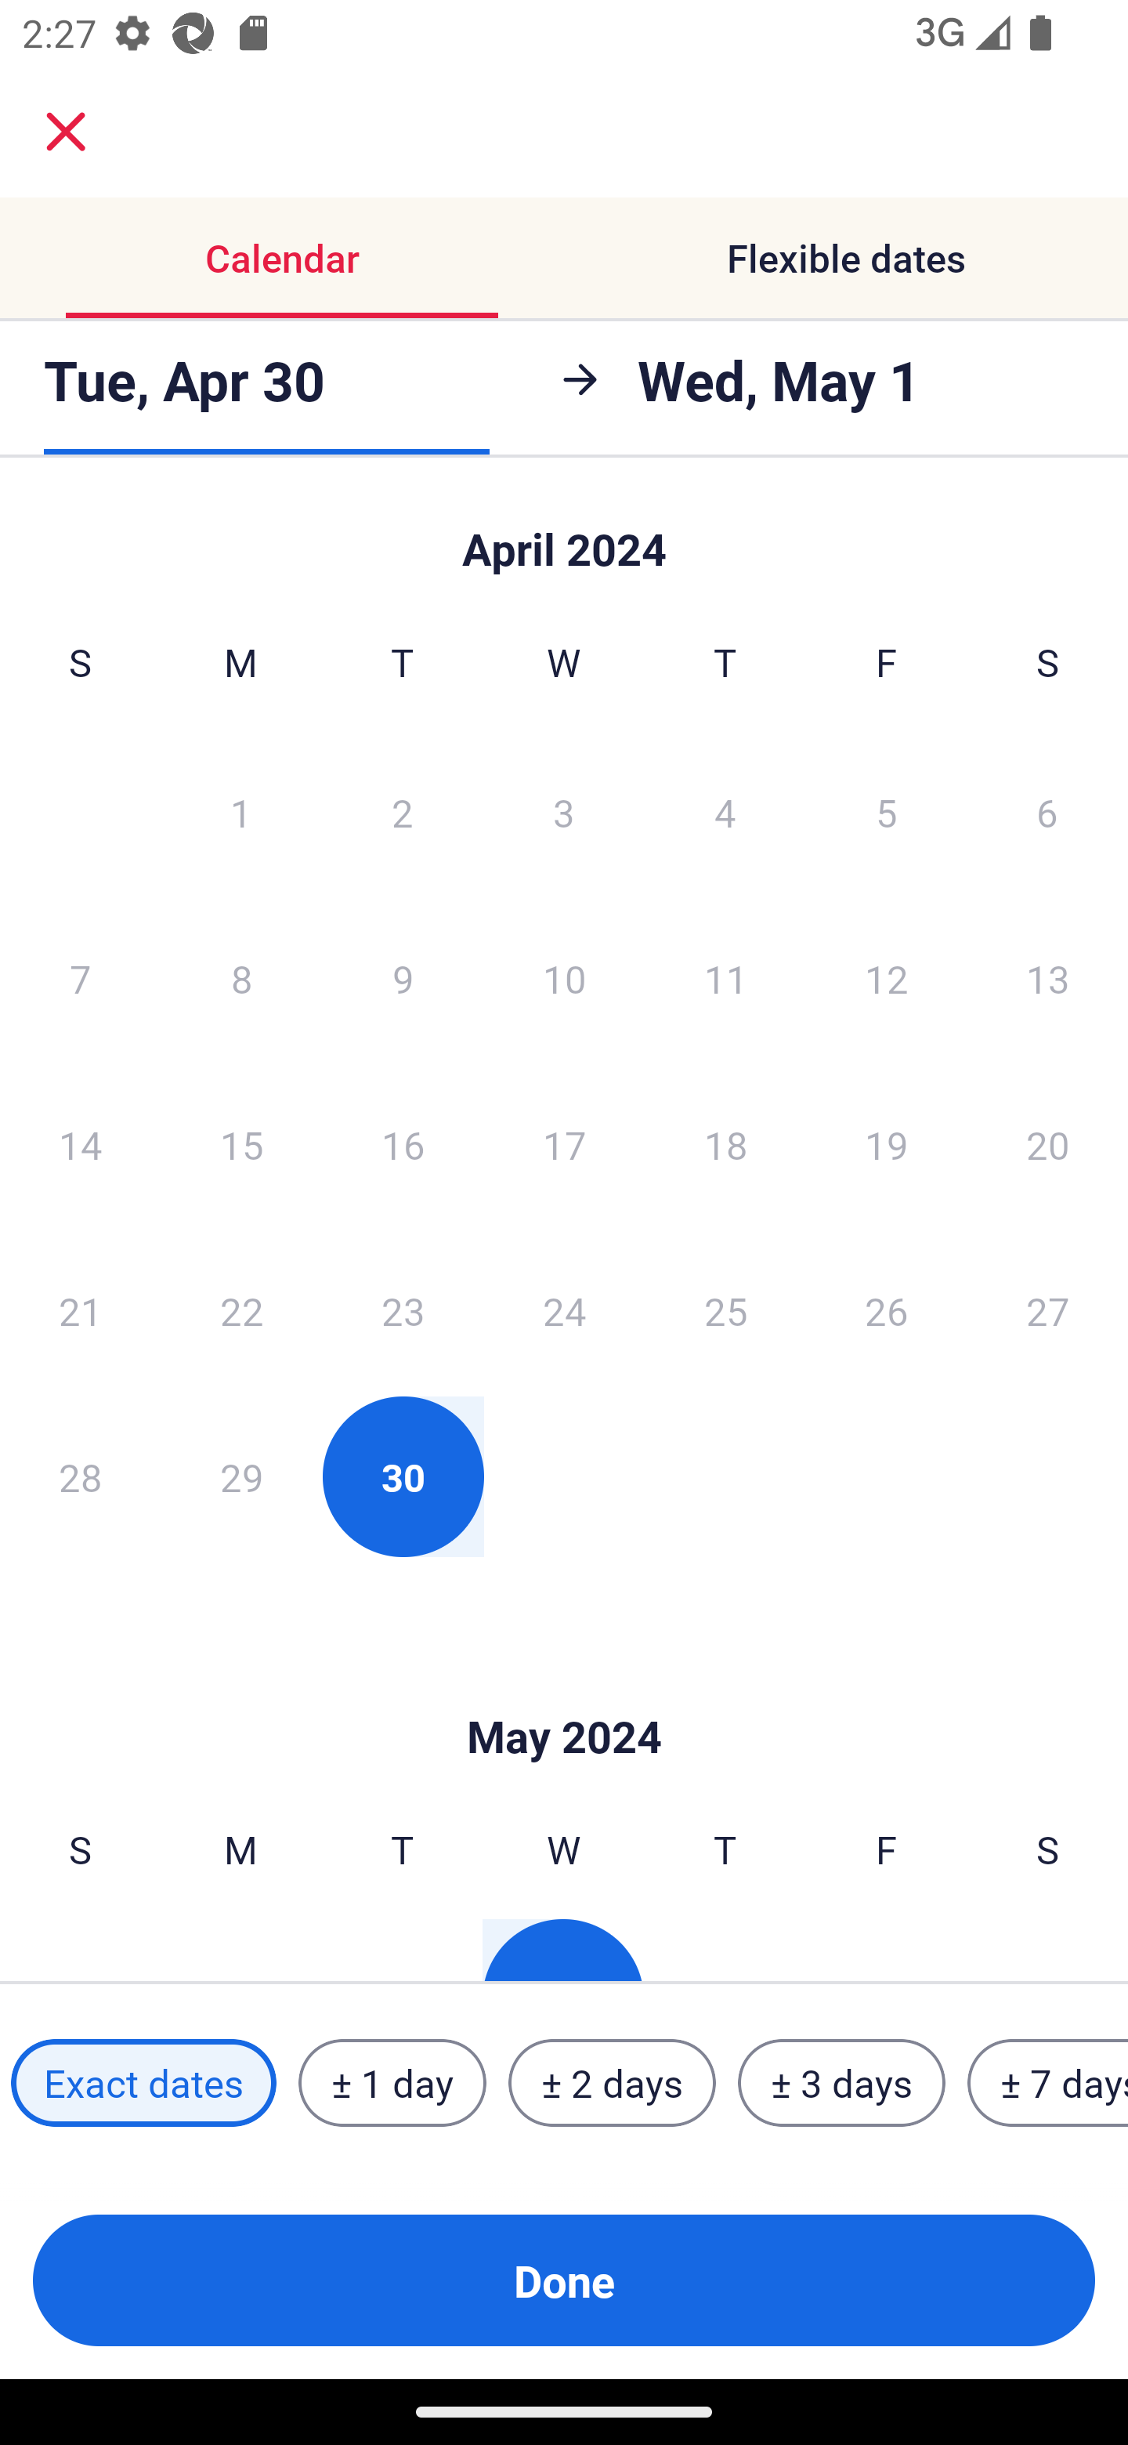 The image size is (1128, 2445). I want to click on ± 2 days, so click(613, 2083).